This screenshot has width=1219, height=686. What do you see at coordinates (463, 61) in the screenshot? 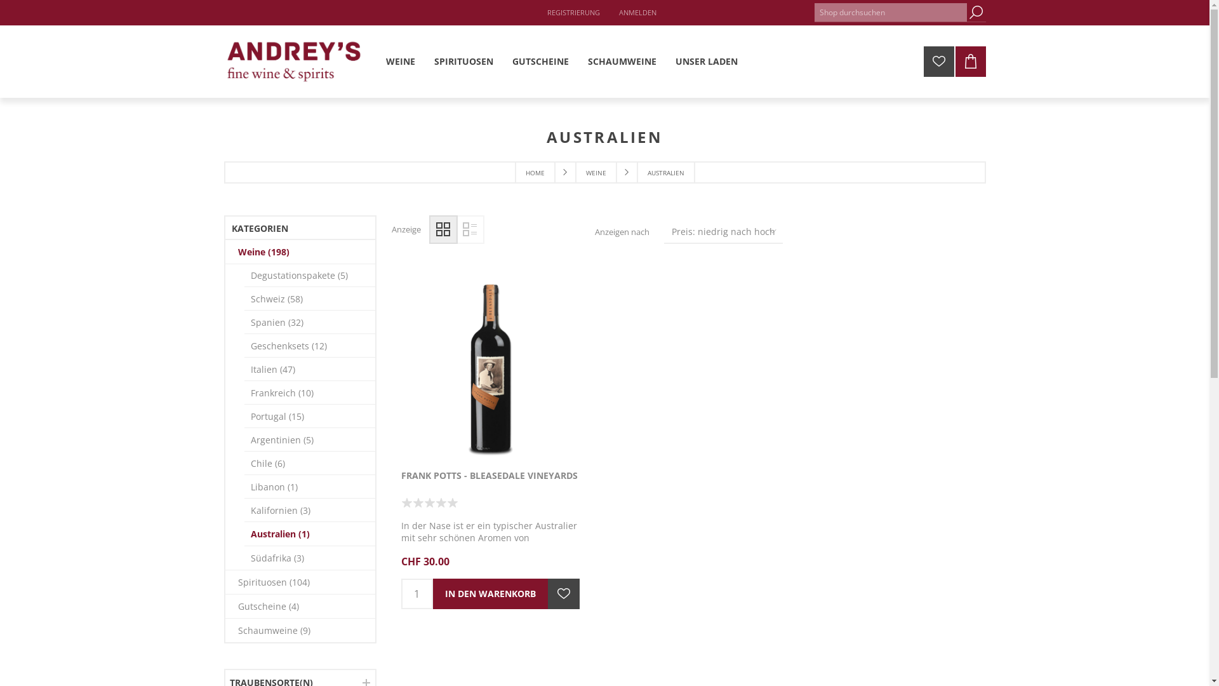
I see `SPIRITUOSEN` at bounding box center [463, 61].